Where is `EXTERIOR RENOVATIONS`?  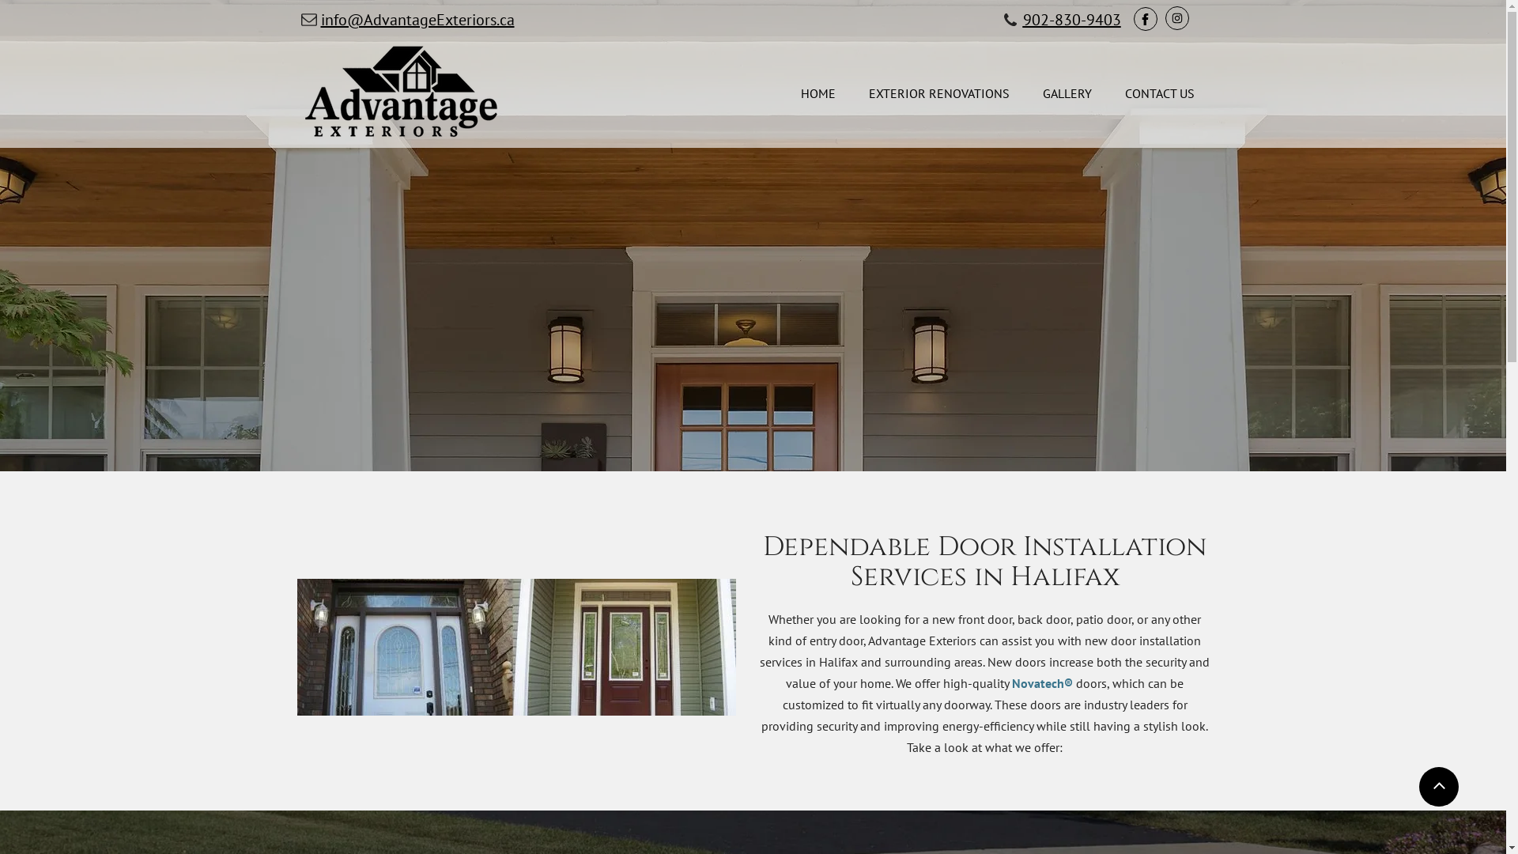
EXTERIOR RENOVATIONS is located at coordinates (938, 94).